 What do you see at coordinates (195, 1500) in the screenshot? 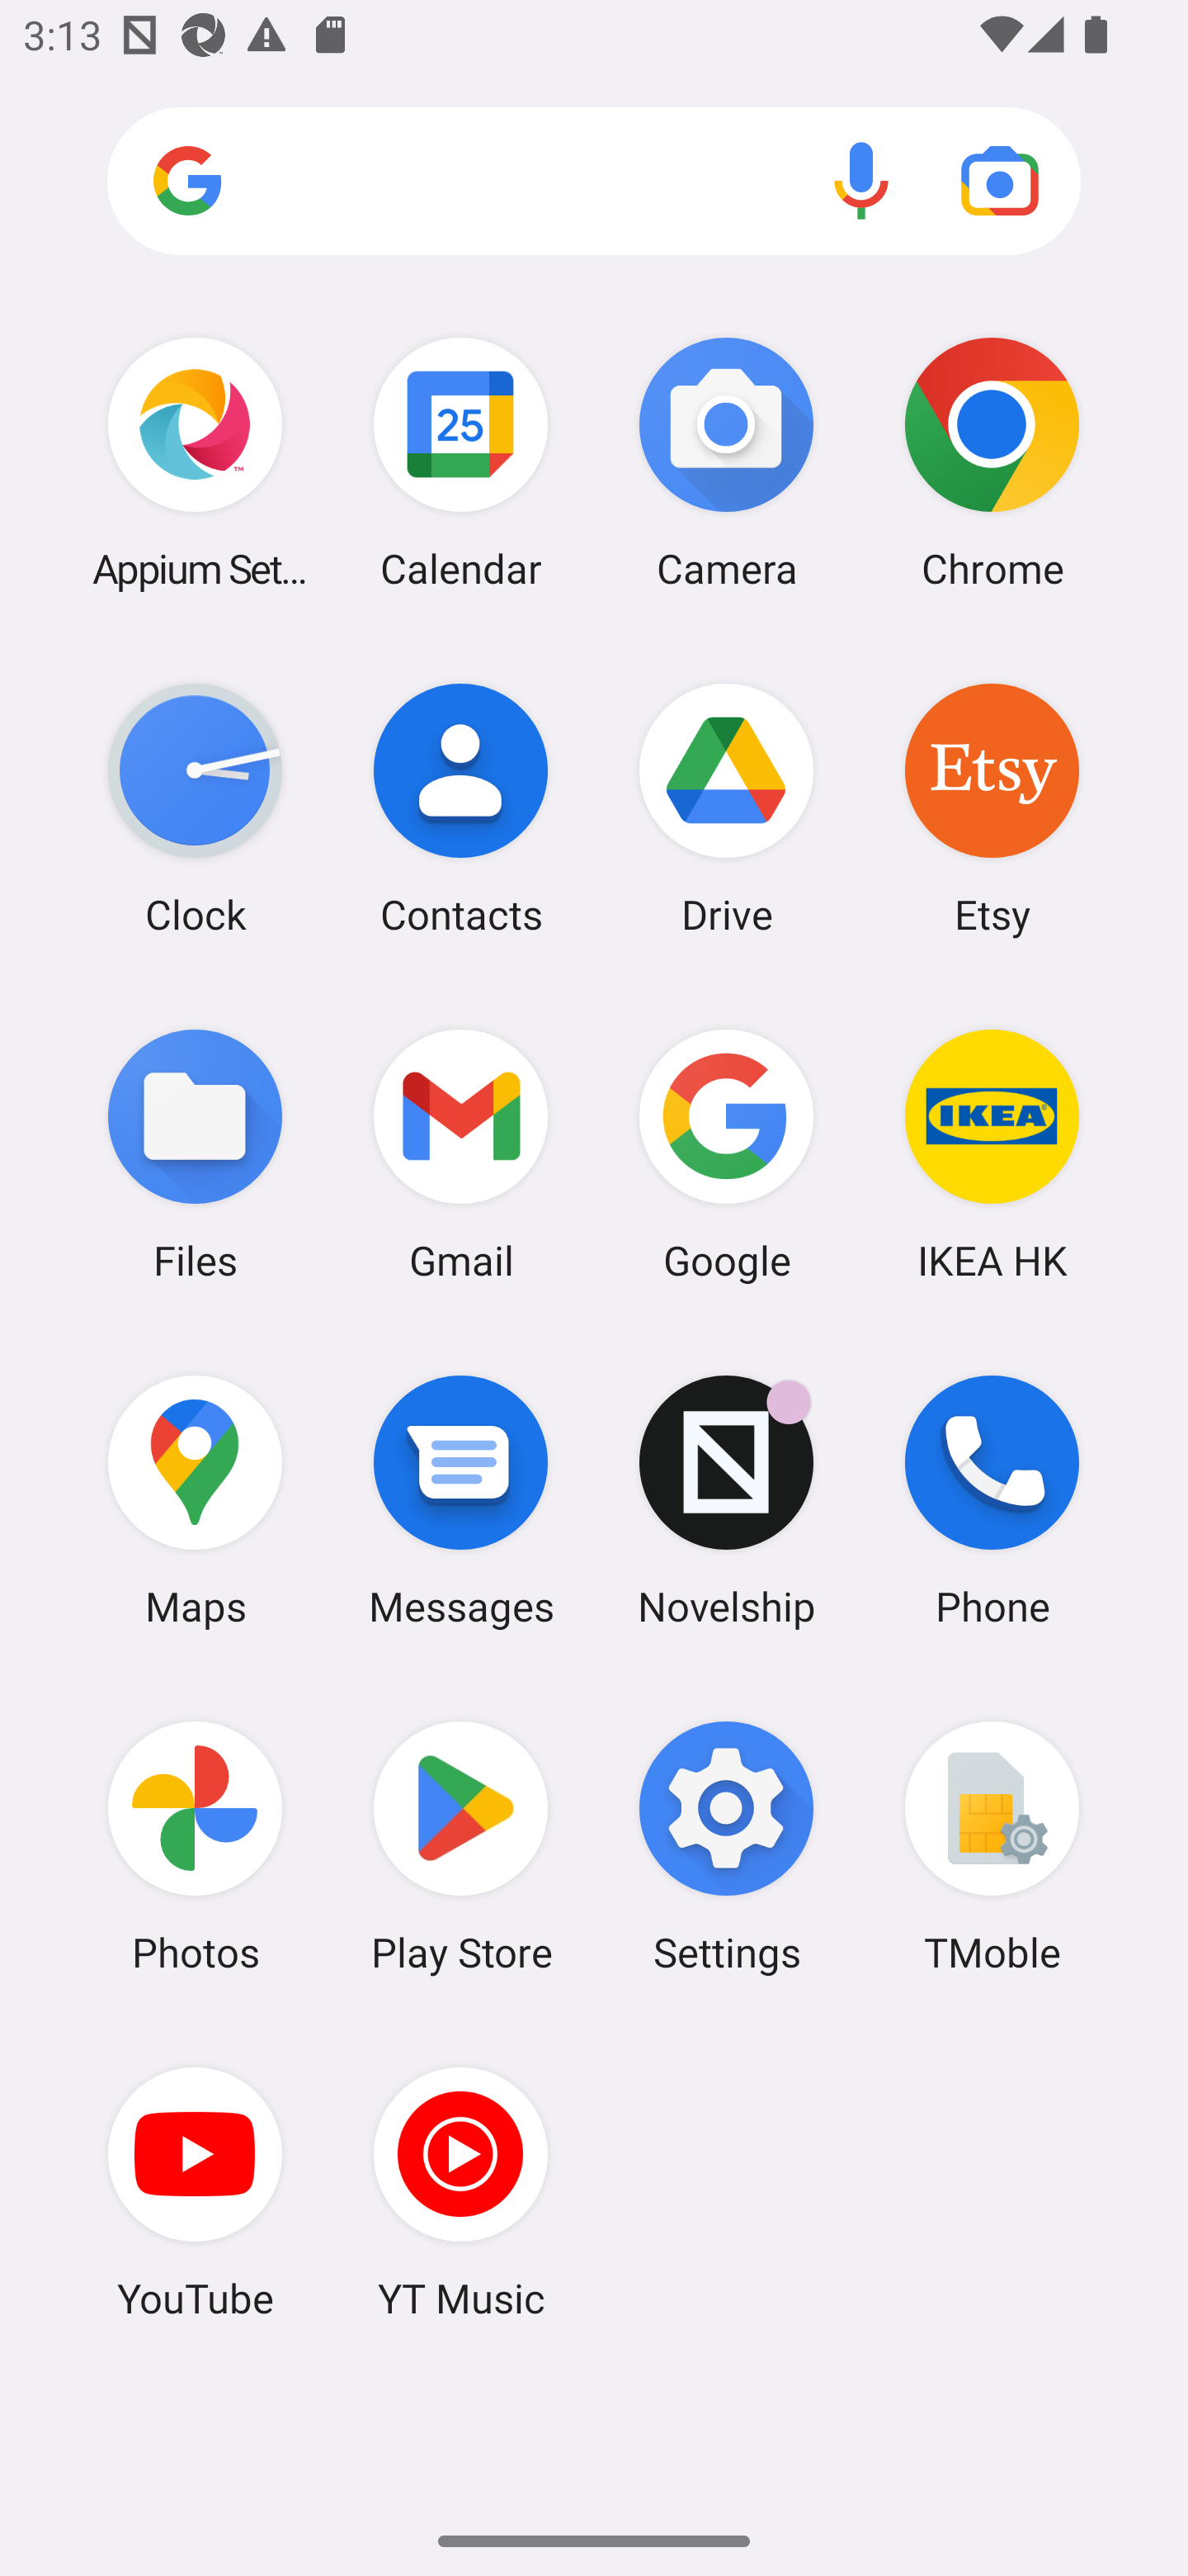
I see `Maps` at bounding box center [195, 1500].